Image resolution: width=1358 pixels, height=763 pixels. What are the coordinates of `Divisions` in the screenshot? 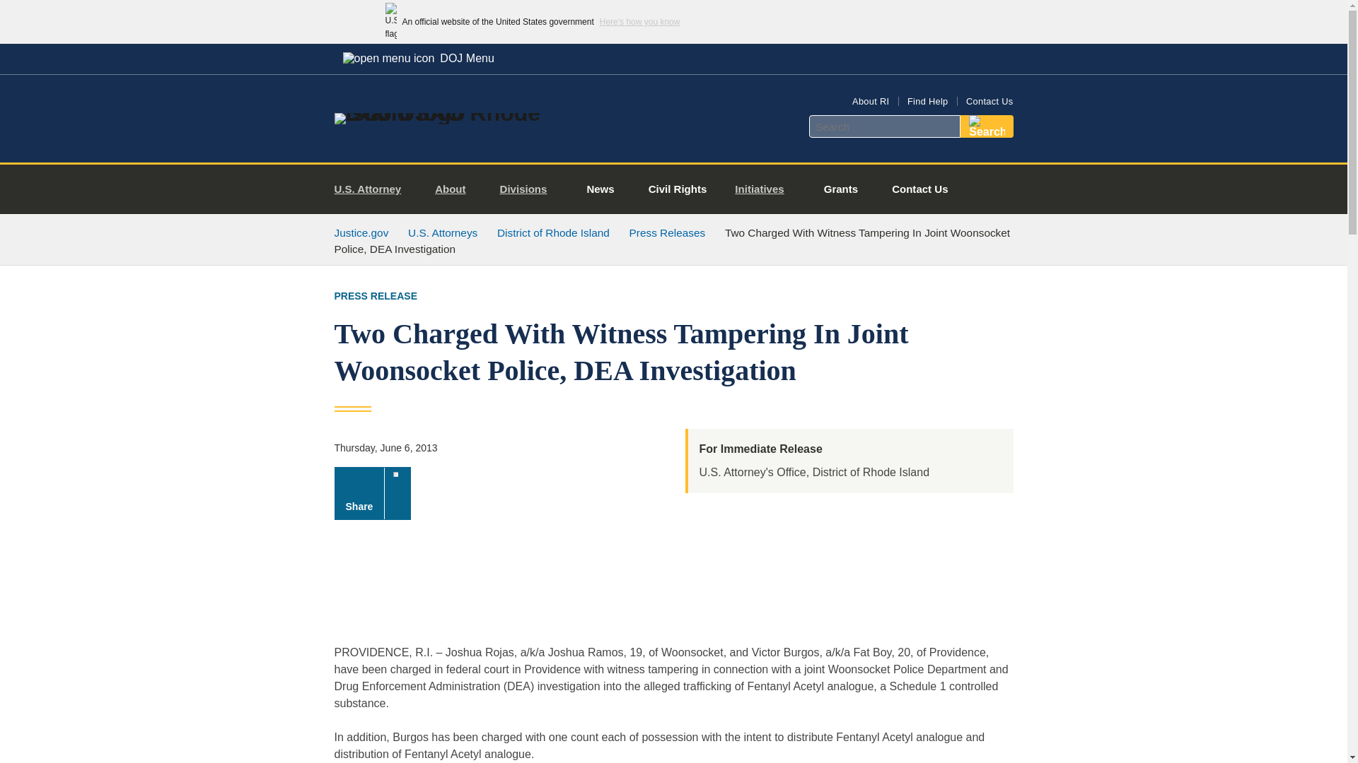 It's located at (529, 189).